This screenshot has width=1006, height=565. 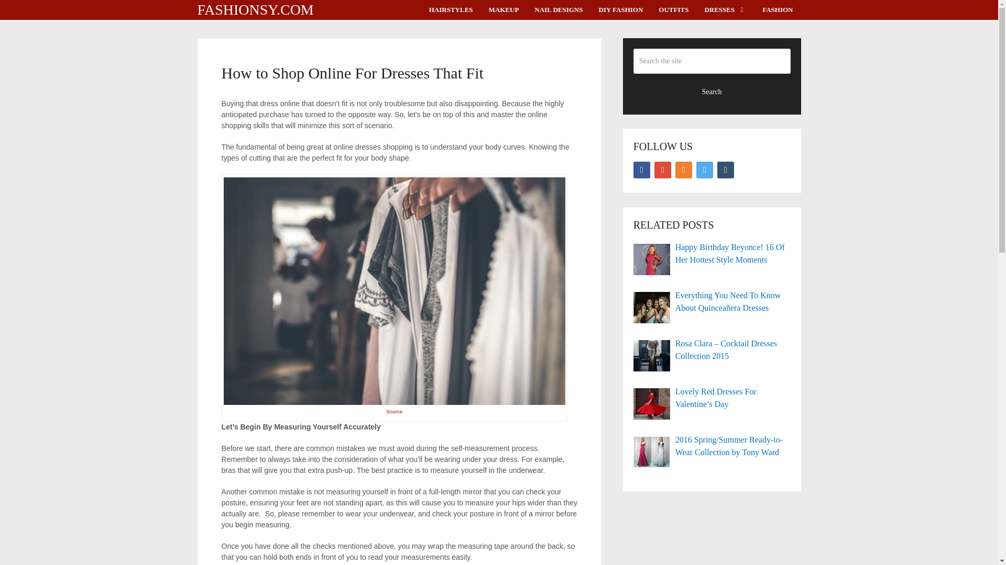 What do you see at coordinates (778, 9) in the screenshot?
I see `FASHION` at bounding box center [778, 9].